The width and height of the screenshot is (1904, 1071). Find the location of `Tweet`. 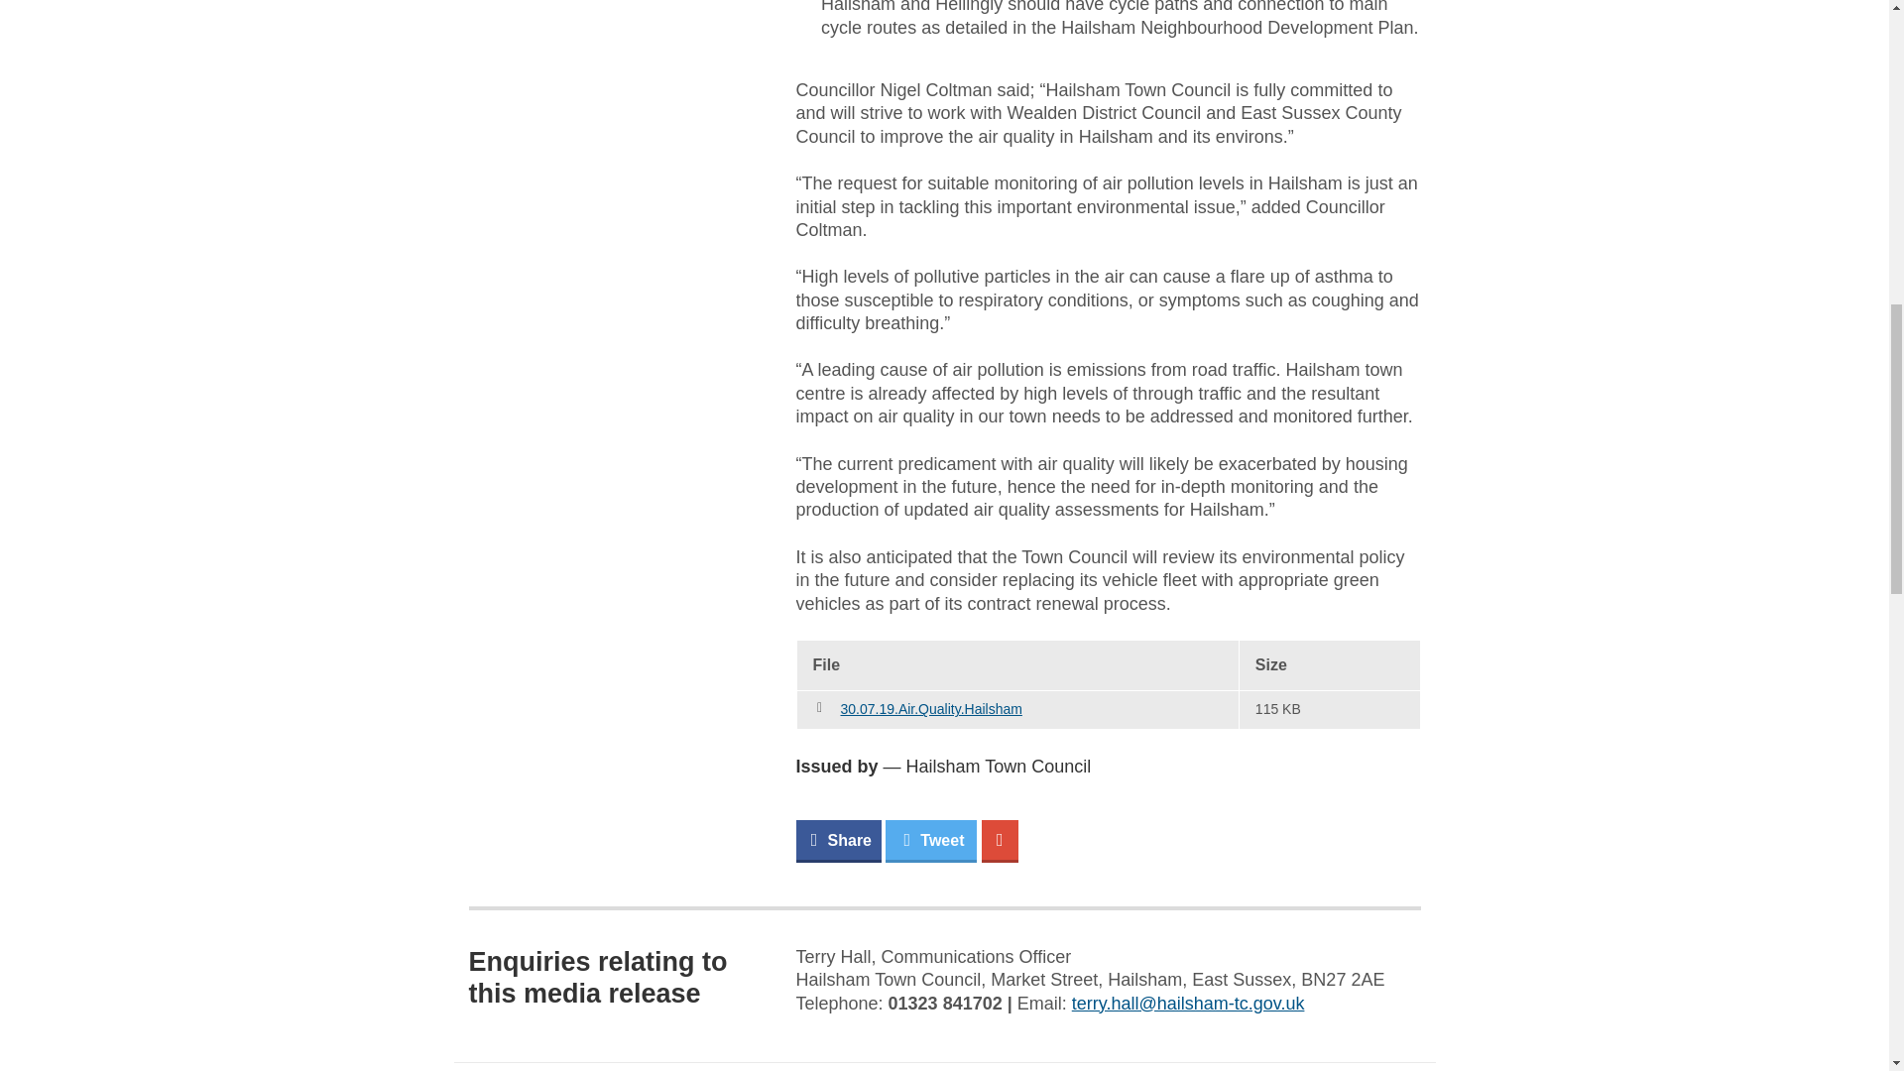

Tweet is located at coordinates (930, 841).